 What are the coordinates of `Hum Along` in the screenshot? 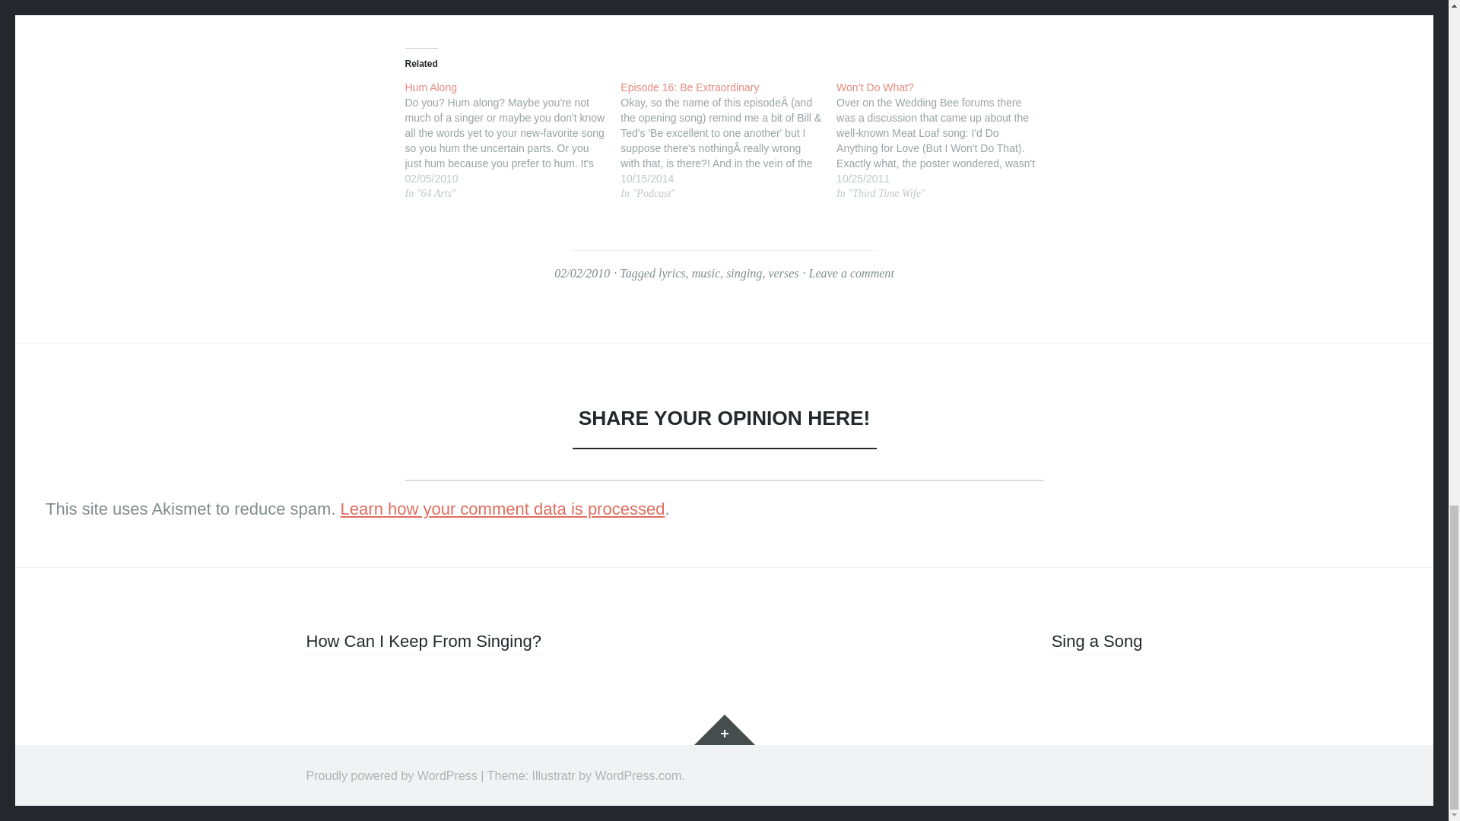 It's located at (505, 87).